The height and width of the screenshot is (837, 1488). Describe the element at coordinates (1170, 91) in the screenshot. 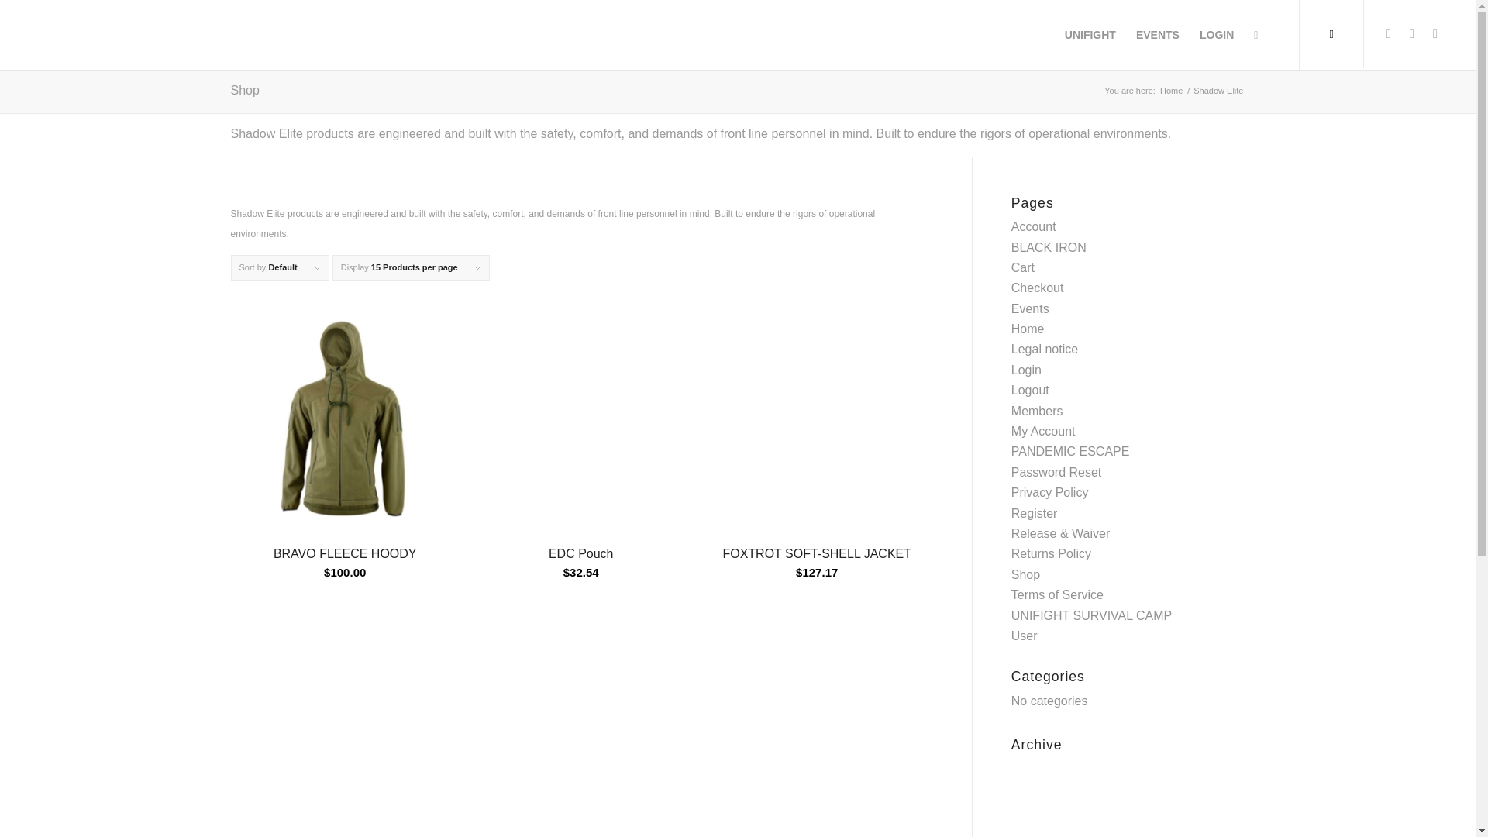

I see `UNIFIGHT.CA` at that location.